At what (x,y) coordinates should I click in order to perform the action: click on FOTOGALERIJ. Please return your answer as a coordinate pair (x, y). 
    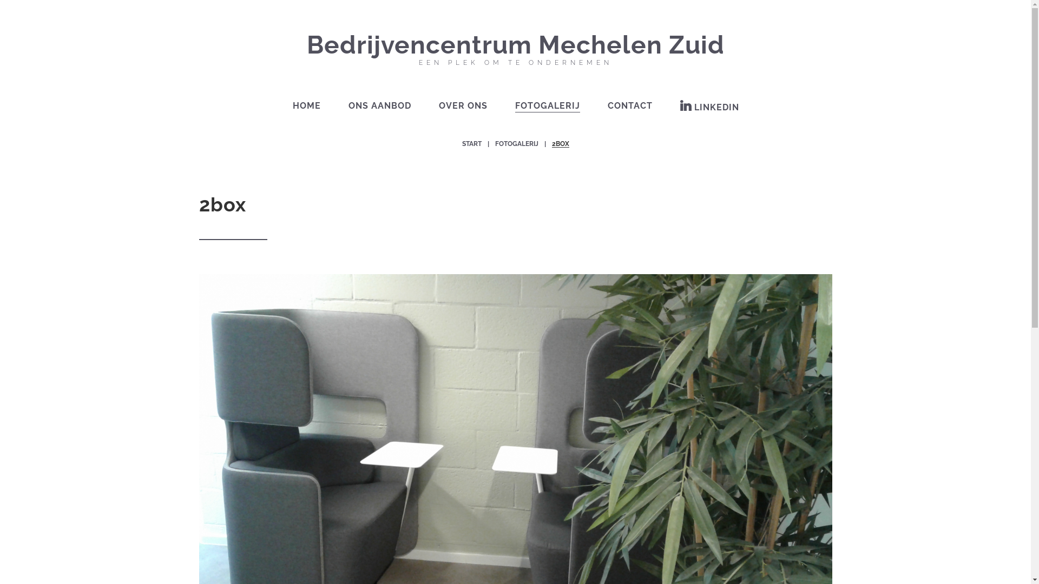
    Looking at the image, I should click on (516, 144).